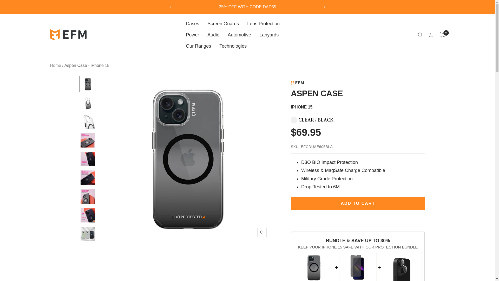 The image size is (499, 281). What do you see at coordinates (239, 35) in the screenshot?
I see `Automotive` at bounding box center [239, 35].